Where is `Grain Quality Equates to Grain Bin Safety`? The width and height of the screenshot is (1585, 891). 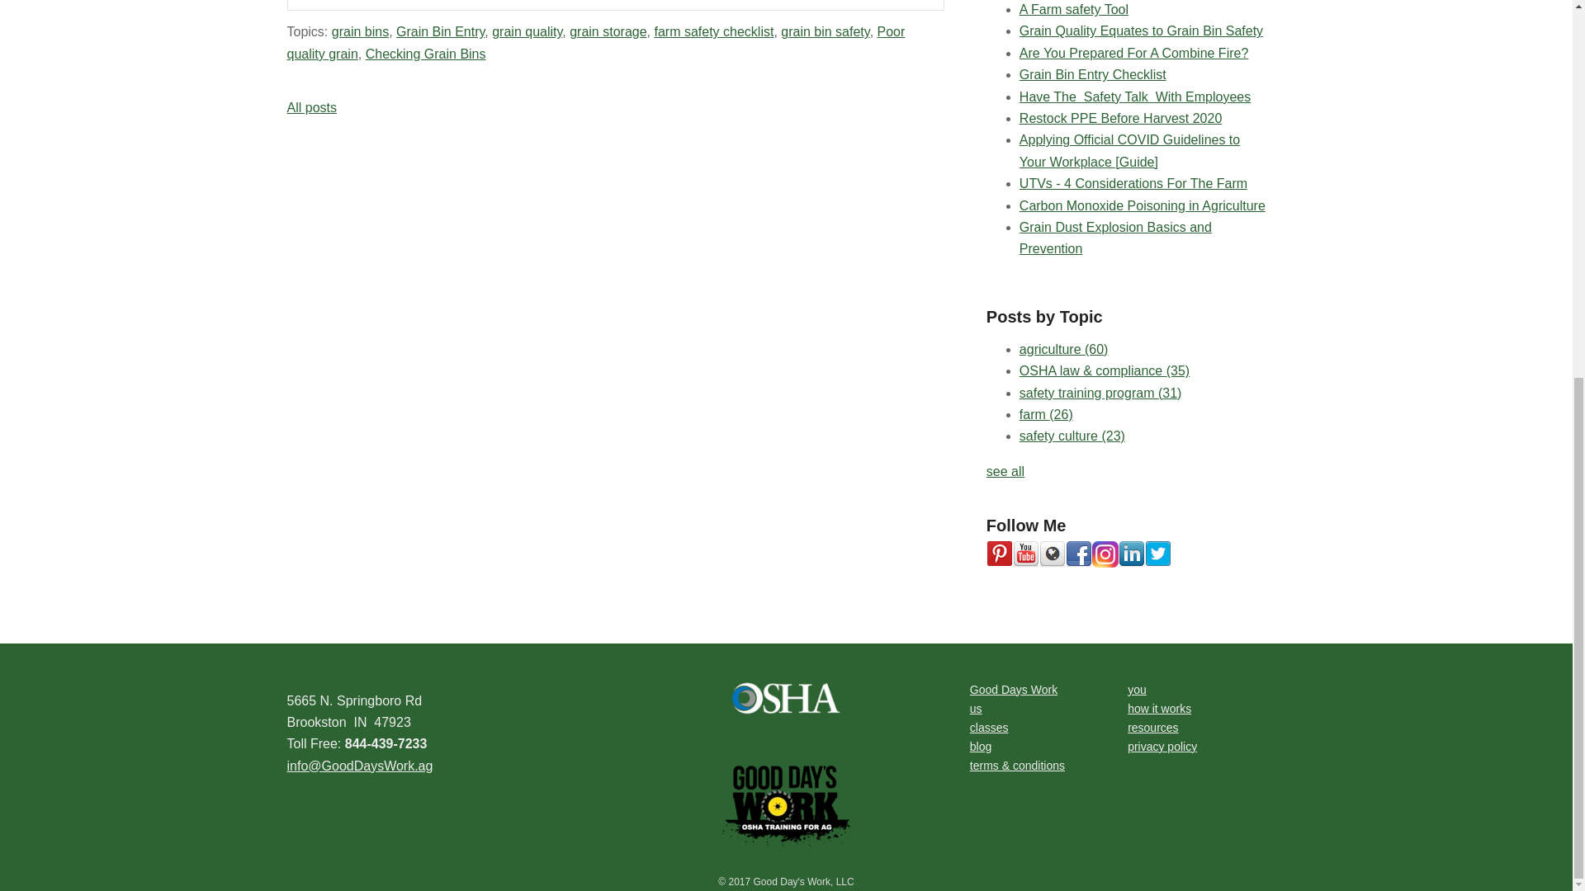
Grain Quality Equates to Grain Bin Safety is located at coordinates (1141, 31).